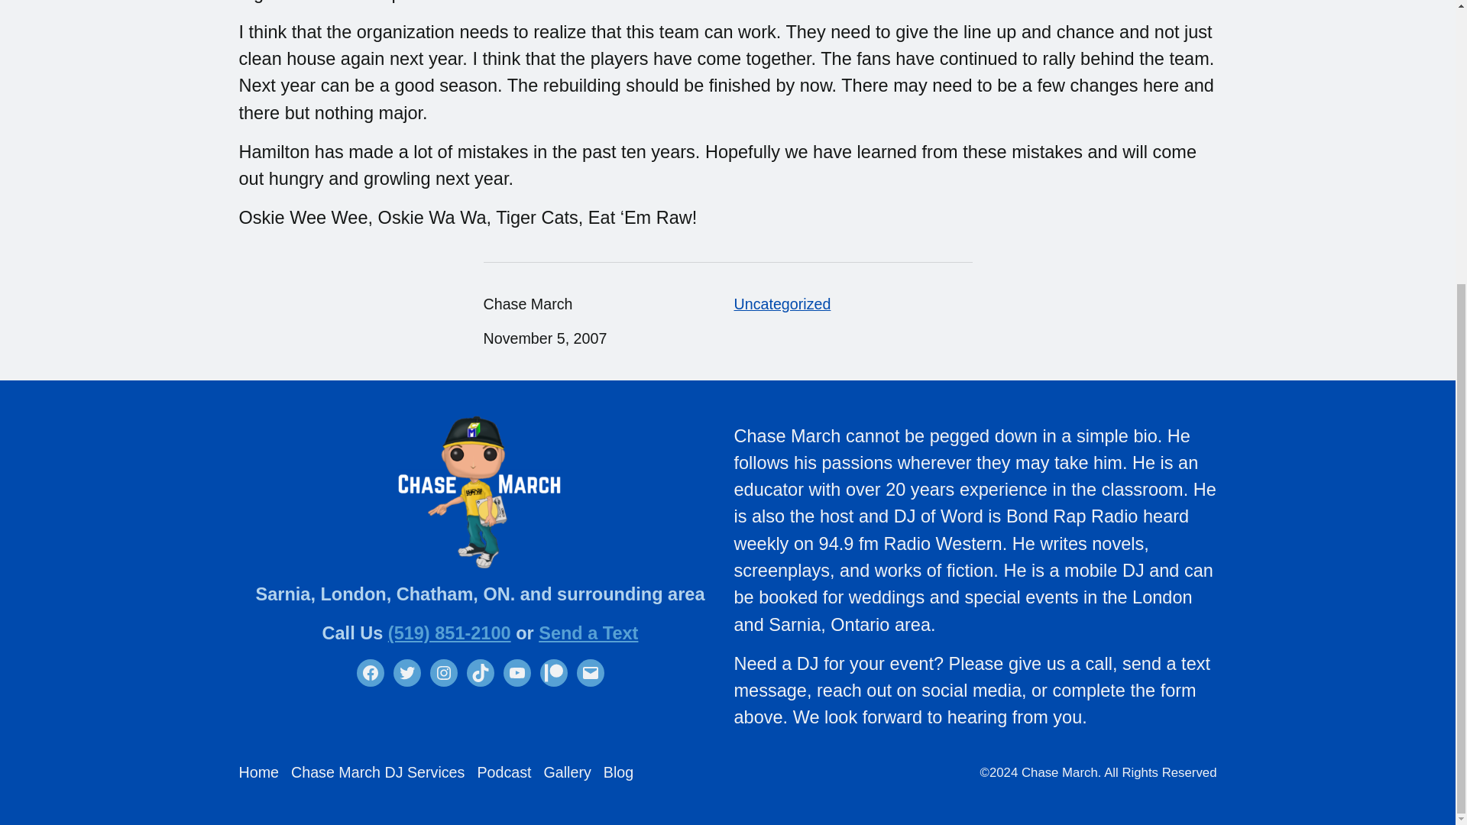 This screenshot has width=1467, height=825. What do you see at coordinates (517, 672) in the screenshot?
I see `YouTube` at bounding box center [517, 672].